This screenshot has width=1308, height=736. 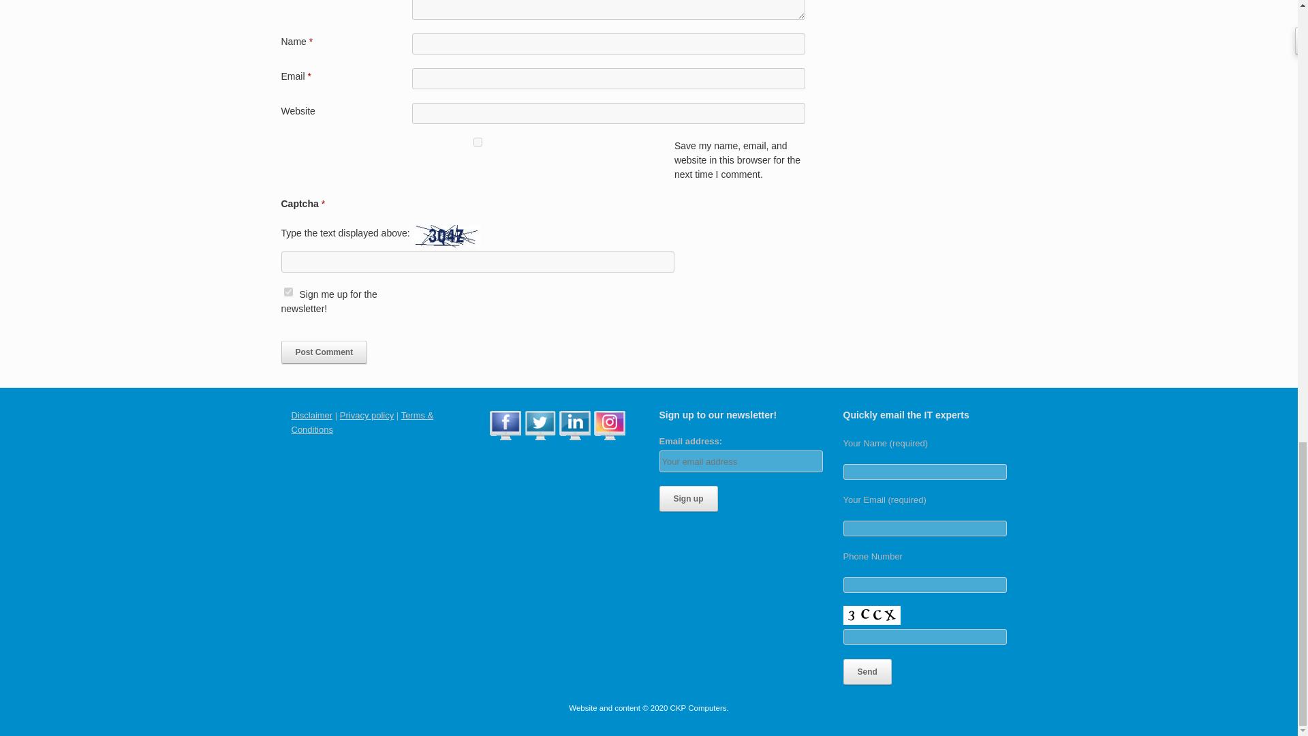 What do you see at coordinates (324, 352) in the screenshot?
I see `Post Comment` at bounding box center [324, 352].